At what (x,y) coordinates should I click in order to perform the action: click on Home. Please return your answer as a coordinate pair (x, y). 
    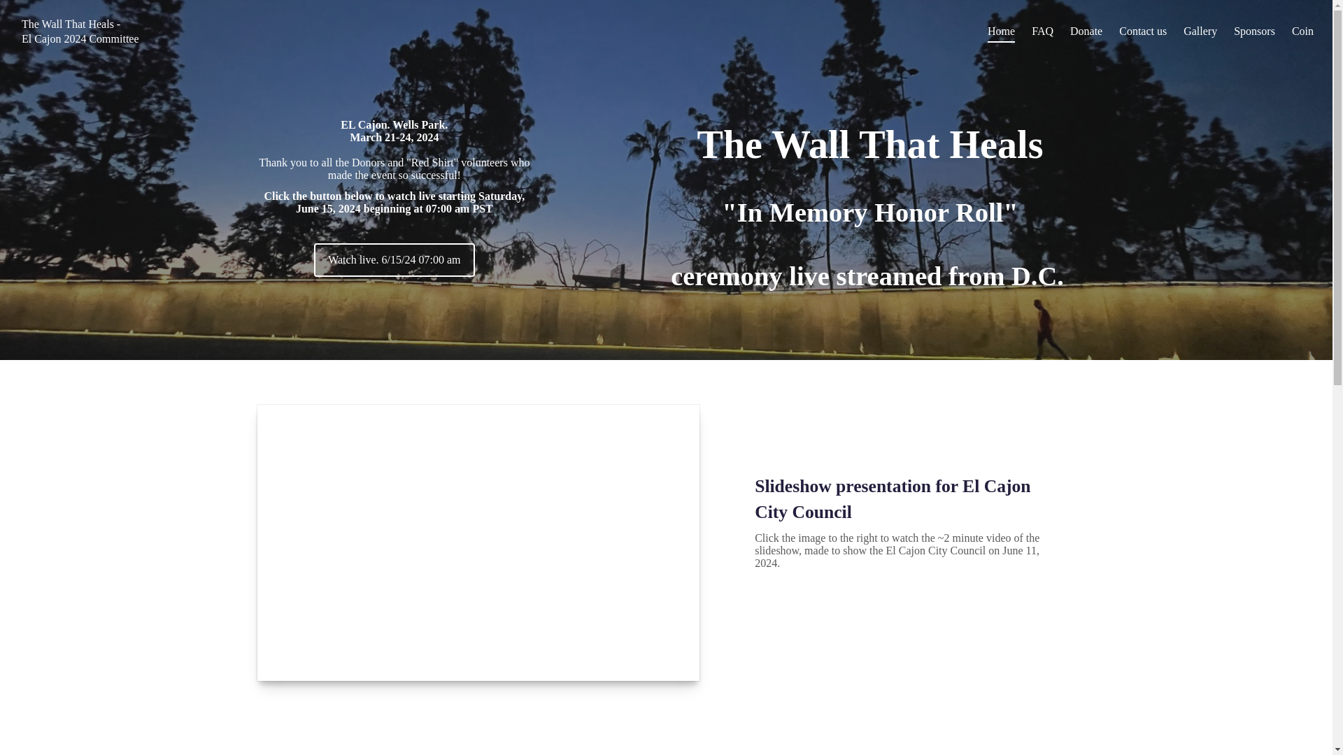
    Looking at the image, I should click on (1001, 31).